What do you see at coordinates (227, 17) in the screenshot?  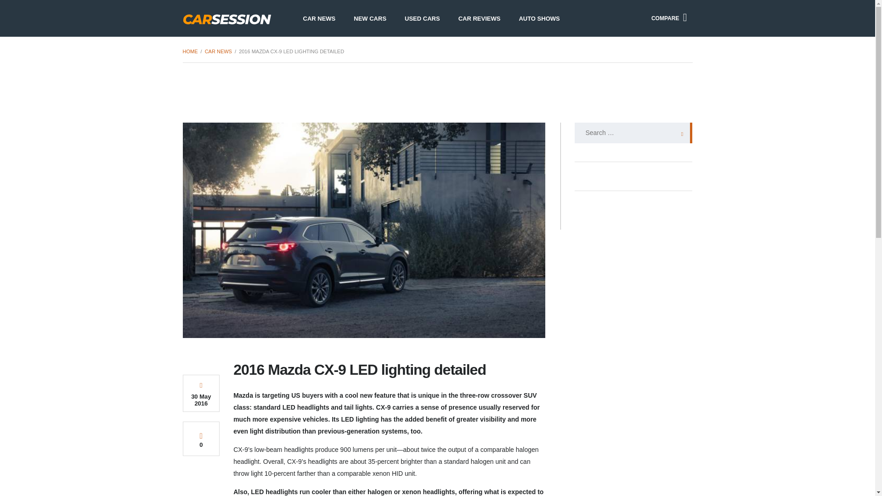 I see `Home` at bounding box center [227, 17].